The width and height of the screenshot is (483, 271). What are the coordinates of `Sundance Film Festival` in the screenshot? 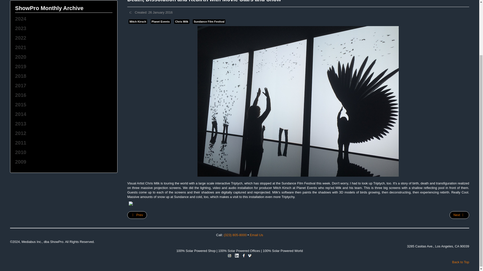 It's located at (209, 22).